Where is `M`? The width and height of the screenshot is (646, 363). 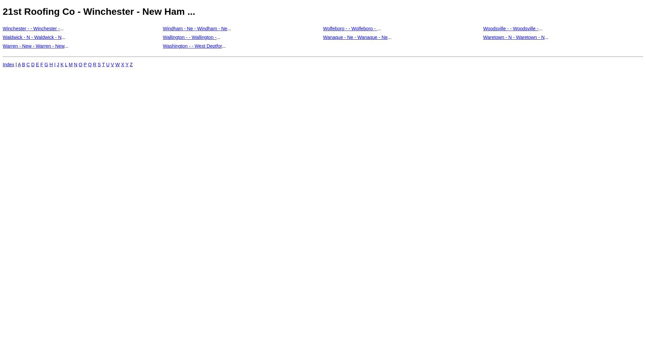 M is located at coordinates (71, 65).